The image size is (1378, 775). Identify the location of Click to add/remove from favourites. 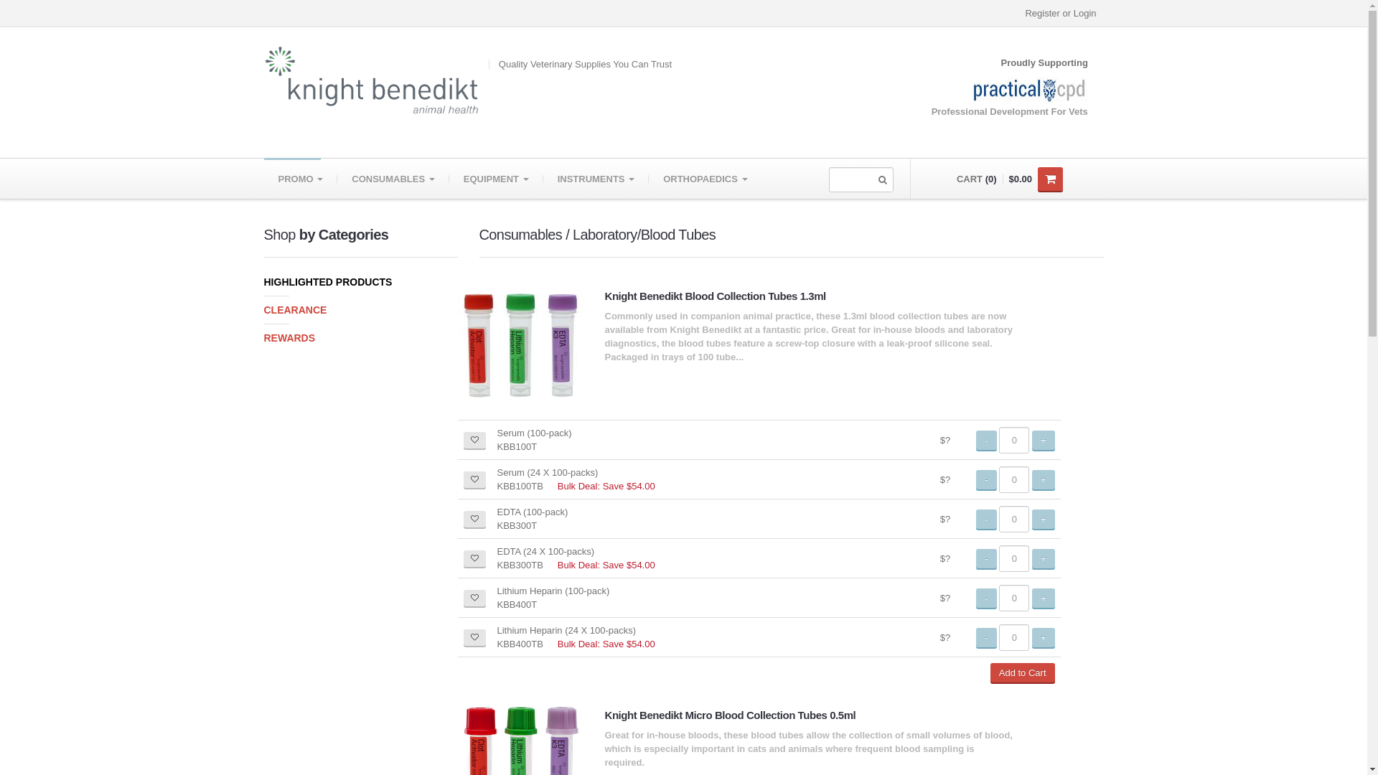
(475, 598).